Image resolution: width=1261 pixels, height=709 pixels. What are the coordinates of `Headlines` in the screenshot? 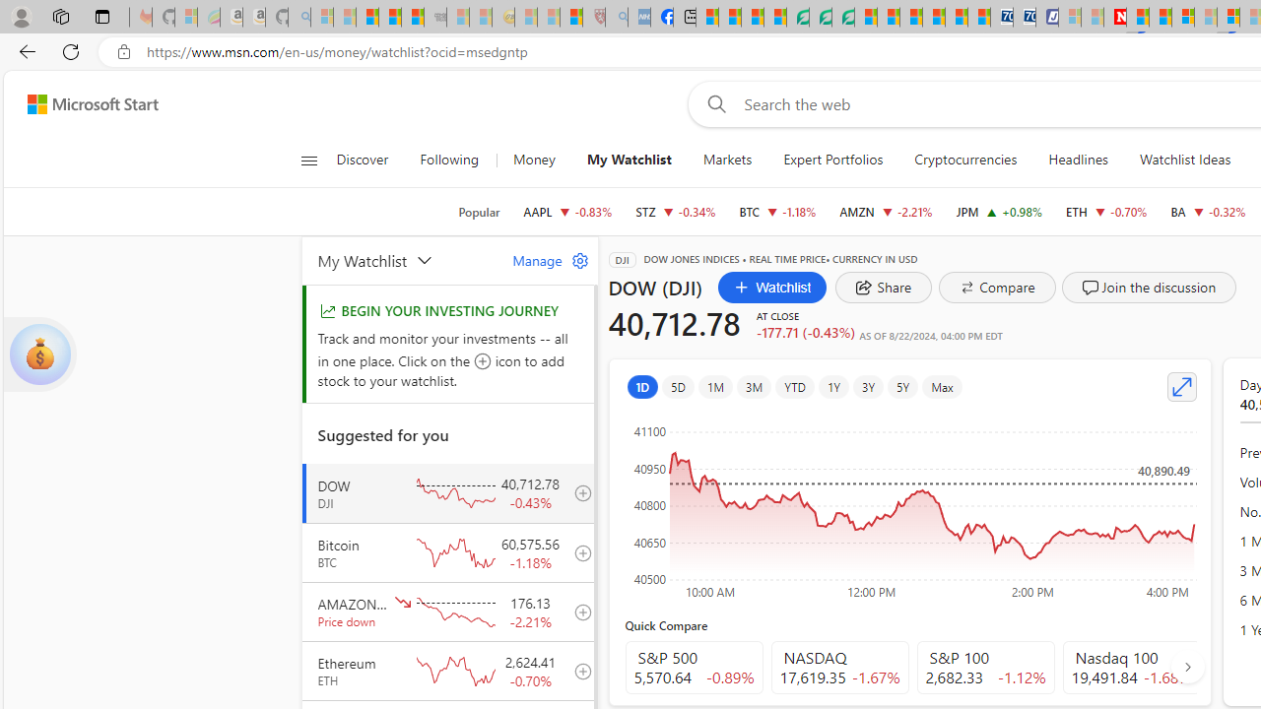 It's located at (1078, 160).